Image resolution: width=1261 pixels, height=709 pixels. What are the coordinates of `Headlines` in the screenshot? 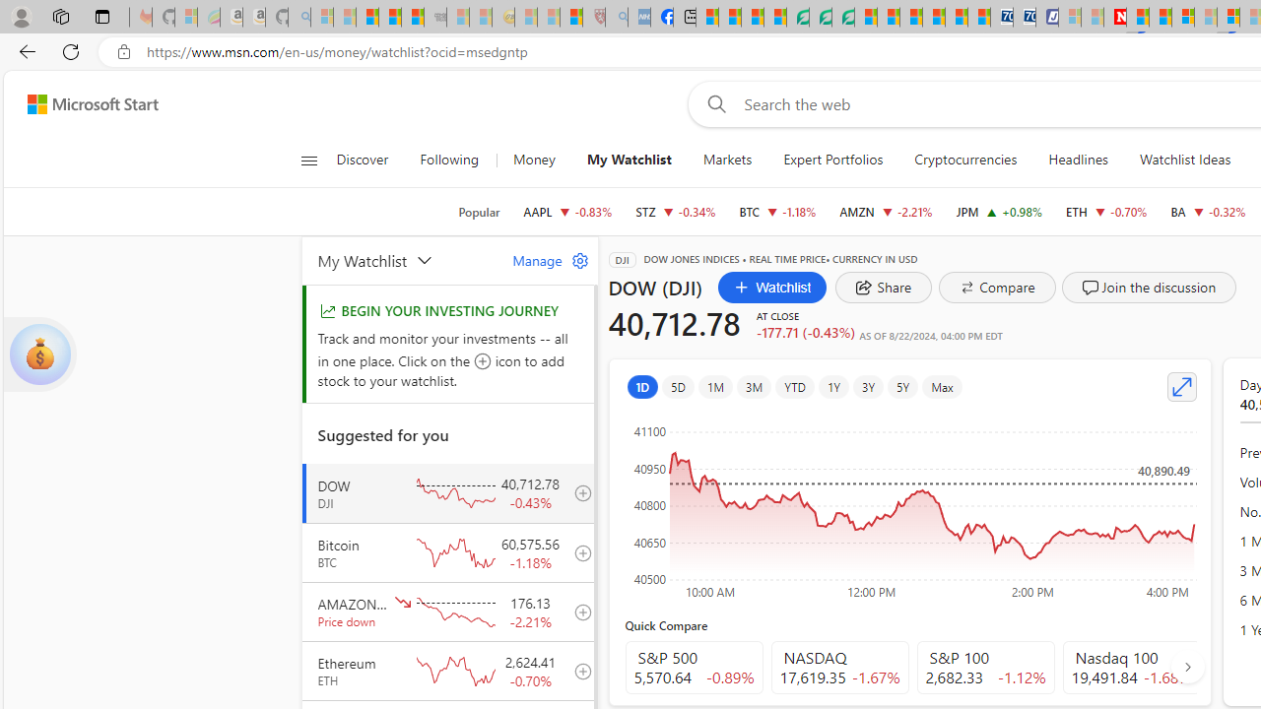 It's located at (1078, 160).